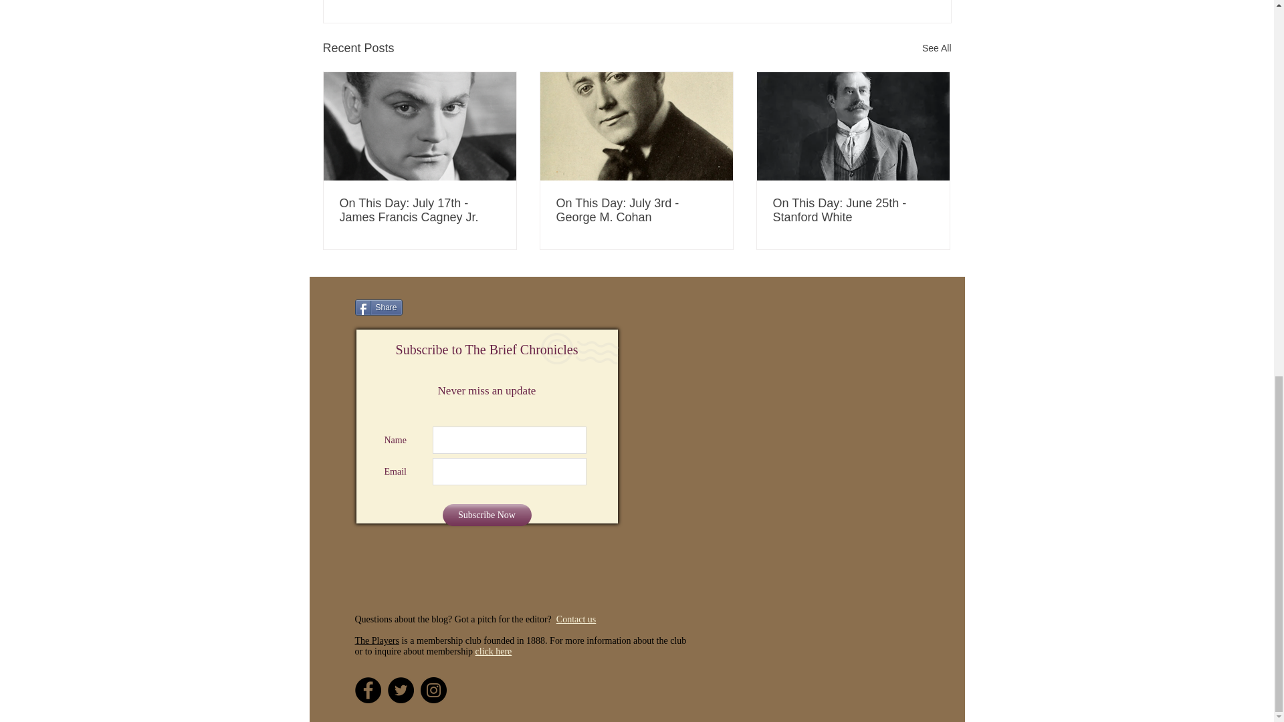 This screenshot has width=1284, height=722. Describe the element at coordinates (487, 515) in the screenshot. I see `Subscribe Now` at that location.